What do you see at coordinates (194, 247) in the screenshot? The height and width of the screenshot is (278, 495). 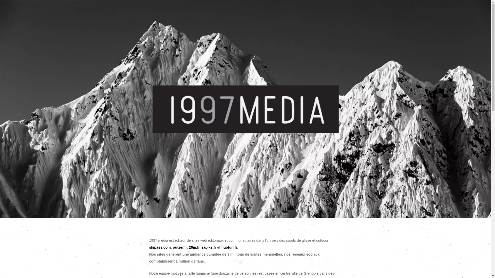 I see `26in.fr` at bounding box center [194, 247].